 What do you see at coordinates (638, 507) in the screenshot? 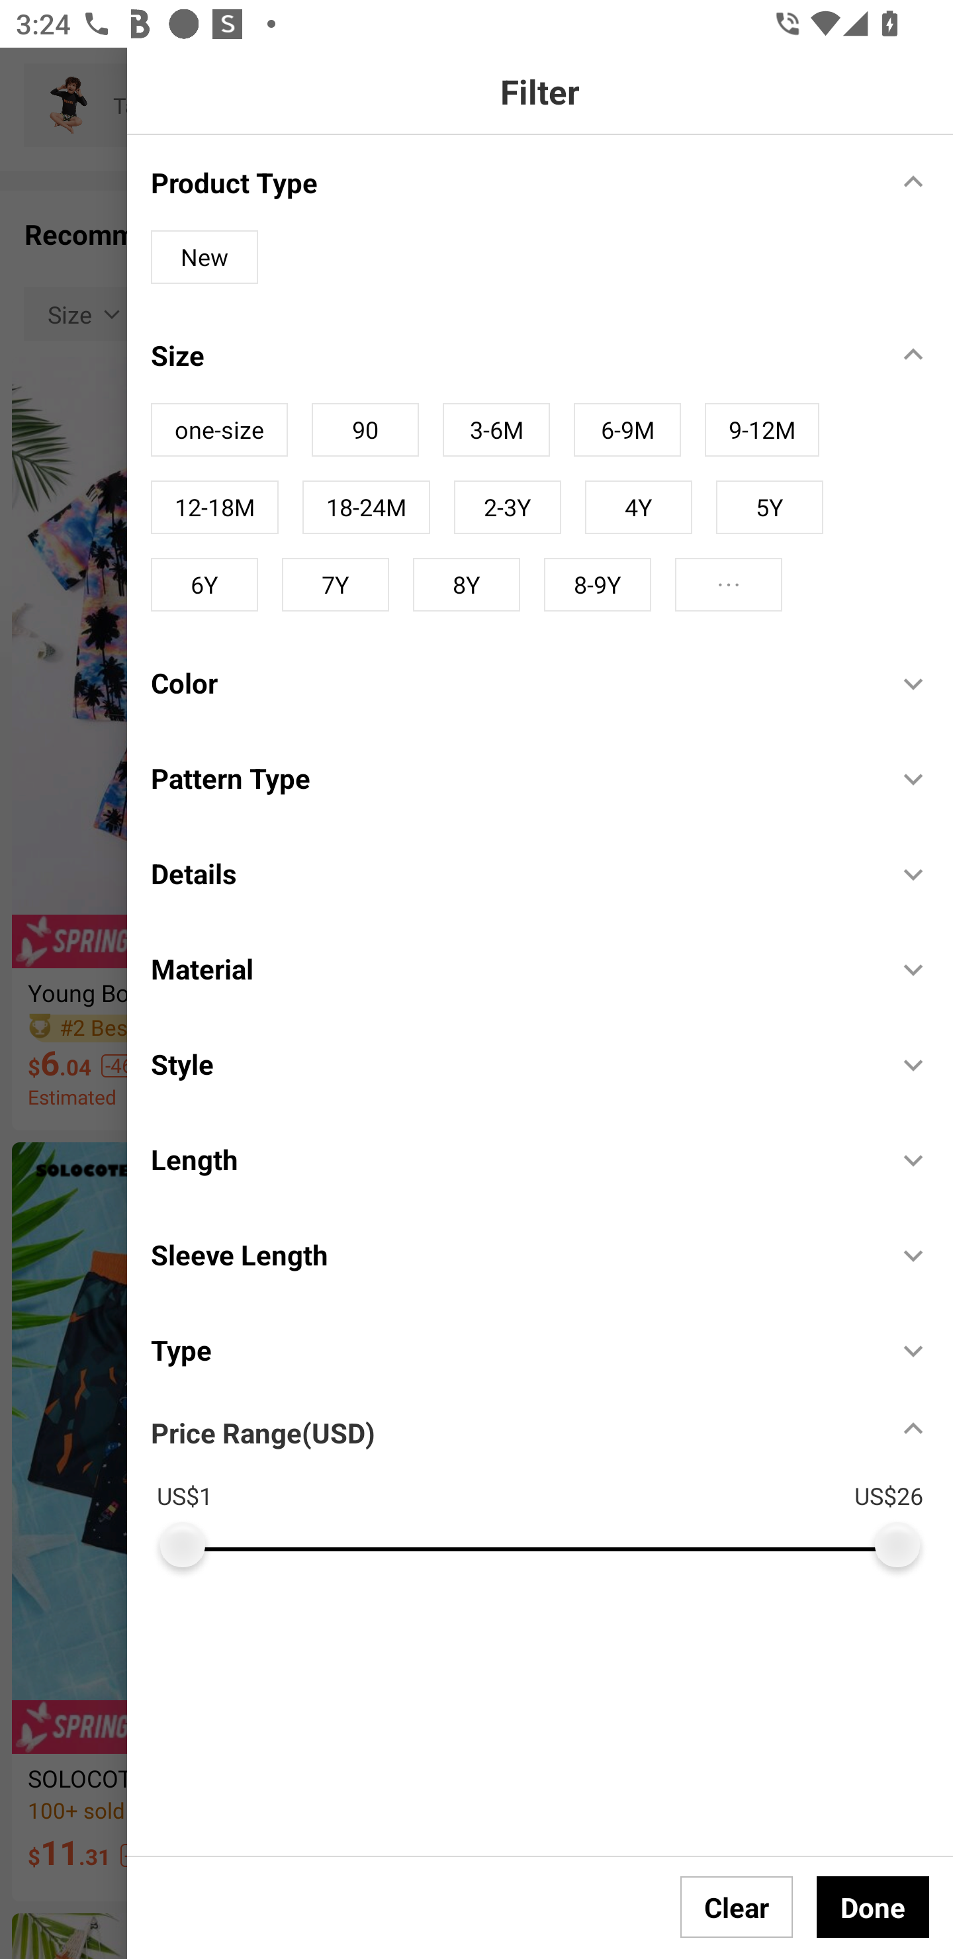
I see `4Y` at bounding box center [638, 507].